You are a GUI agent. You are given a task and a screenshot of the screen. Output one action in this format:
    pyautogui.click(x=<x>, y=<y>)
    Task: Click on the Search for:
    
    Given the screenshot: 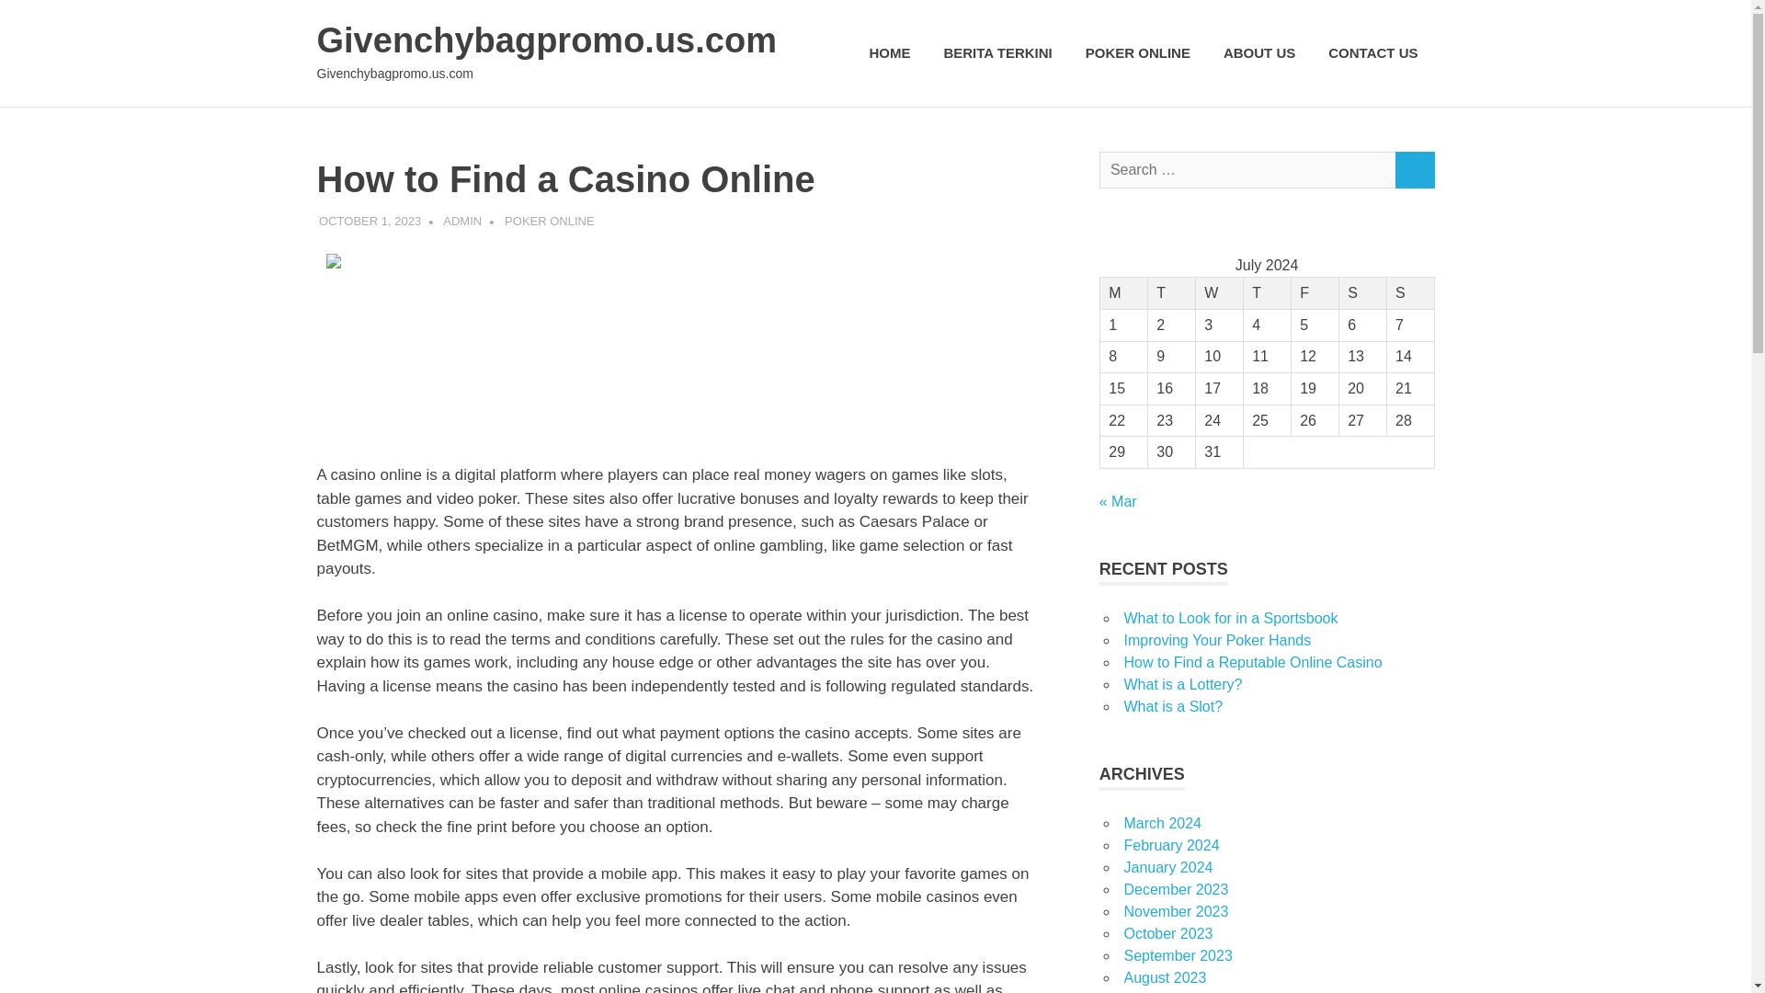 What is the action you would take?
    pyautogui.click(x=1247, y=171)
    